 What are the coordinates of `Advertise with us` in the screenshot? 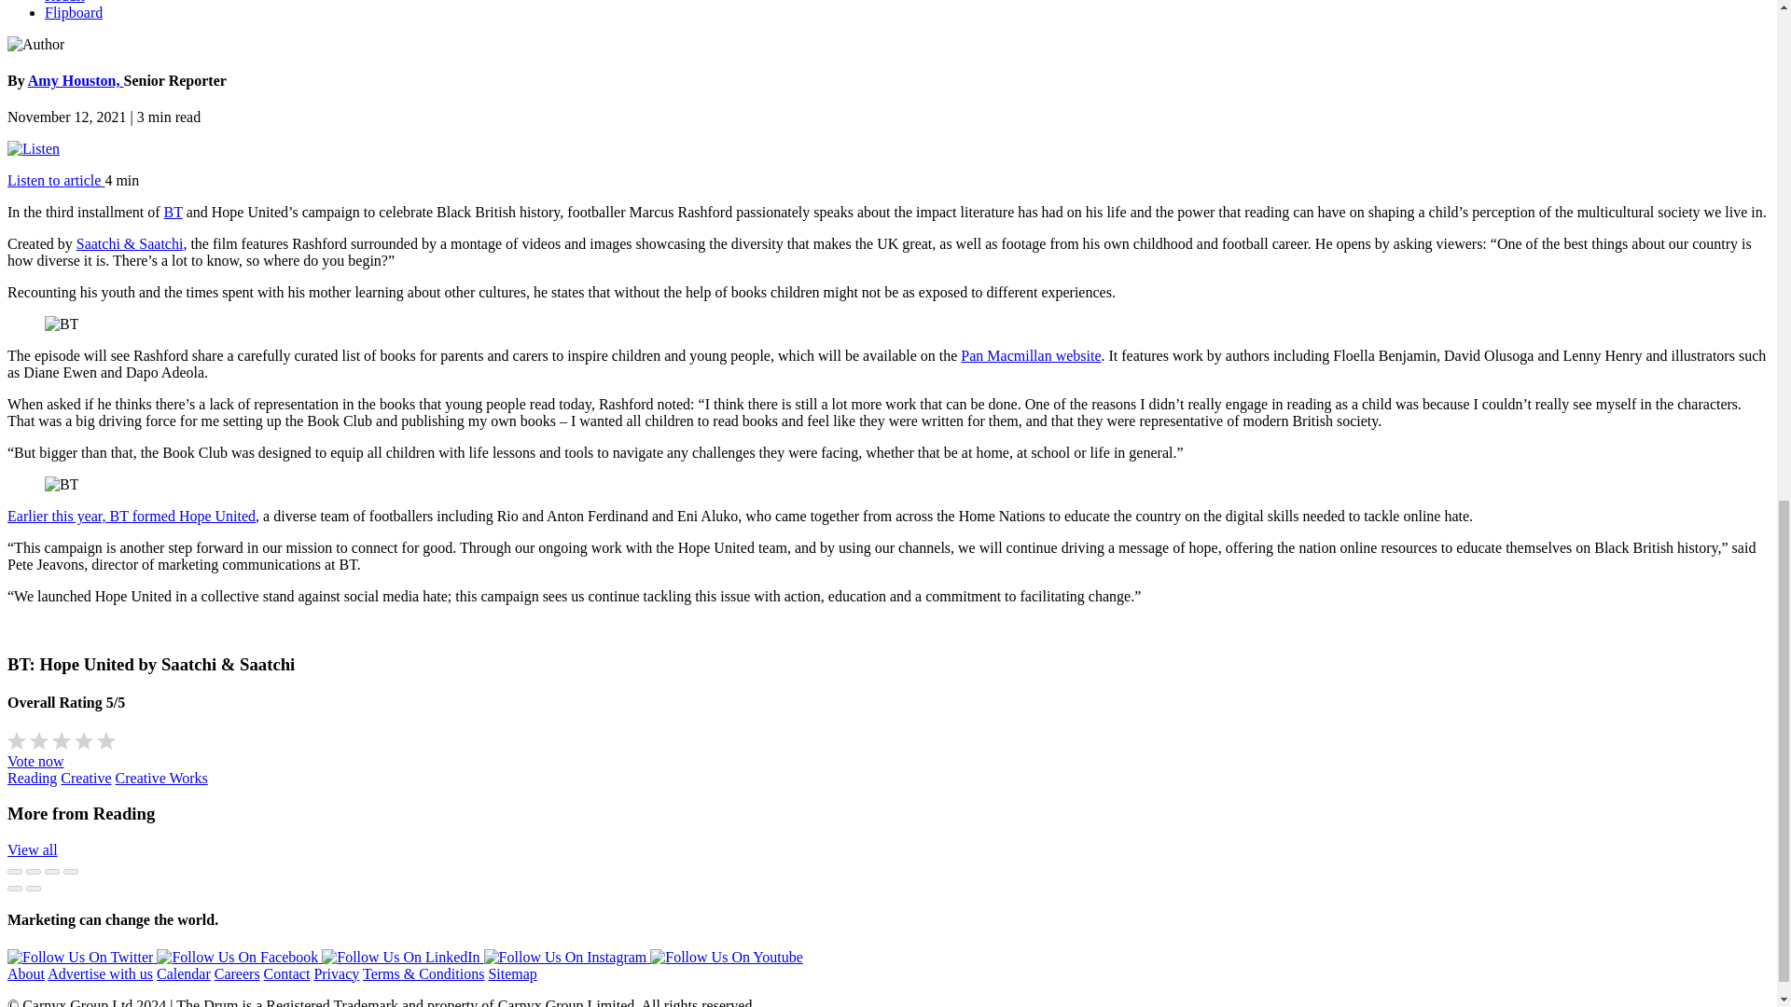 It's located at (100, 973).